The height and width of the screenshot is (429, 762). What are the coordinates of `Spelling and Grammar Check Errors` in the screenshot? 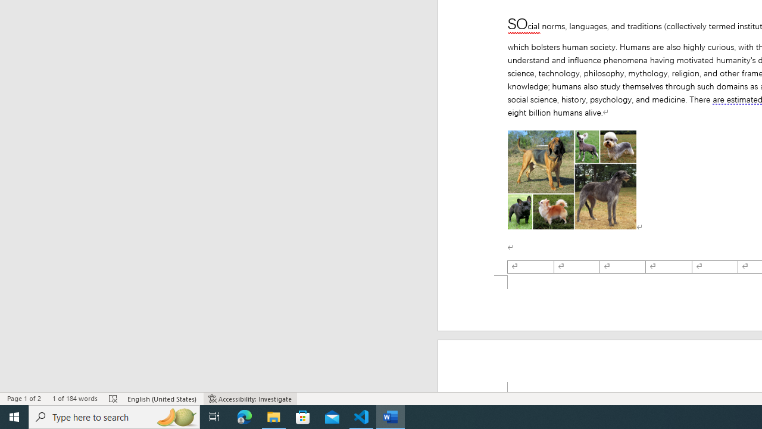 It's located at (114, 398).